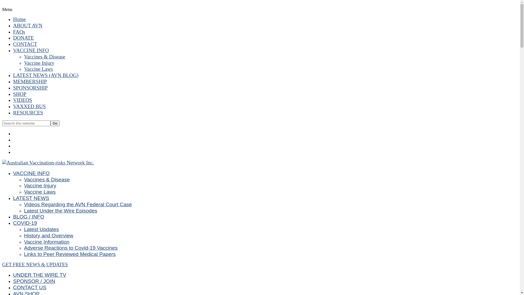 Image resolution: width=524 pixels, height=295 pixels. What do you see at coordinates (25, 44) in the screenshot?
I see `CONTACT` at bounding box center [25, 44].